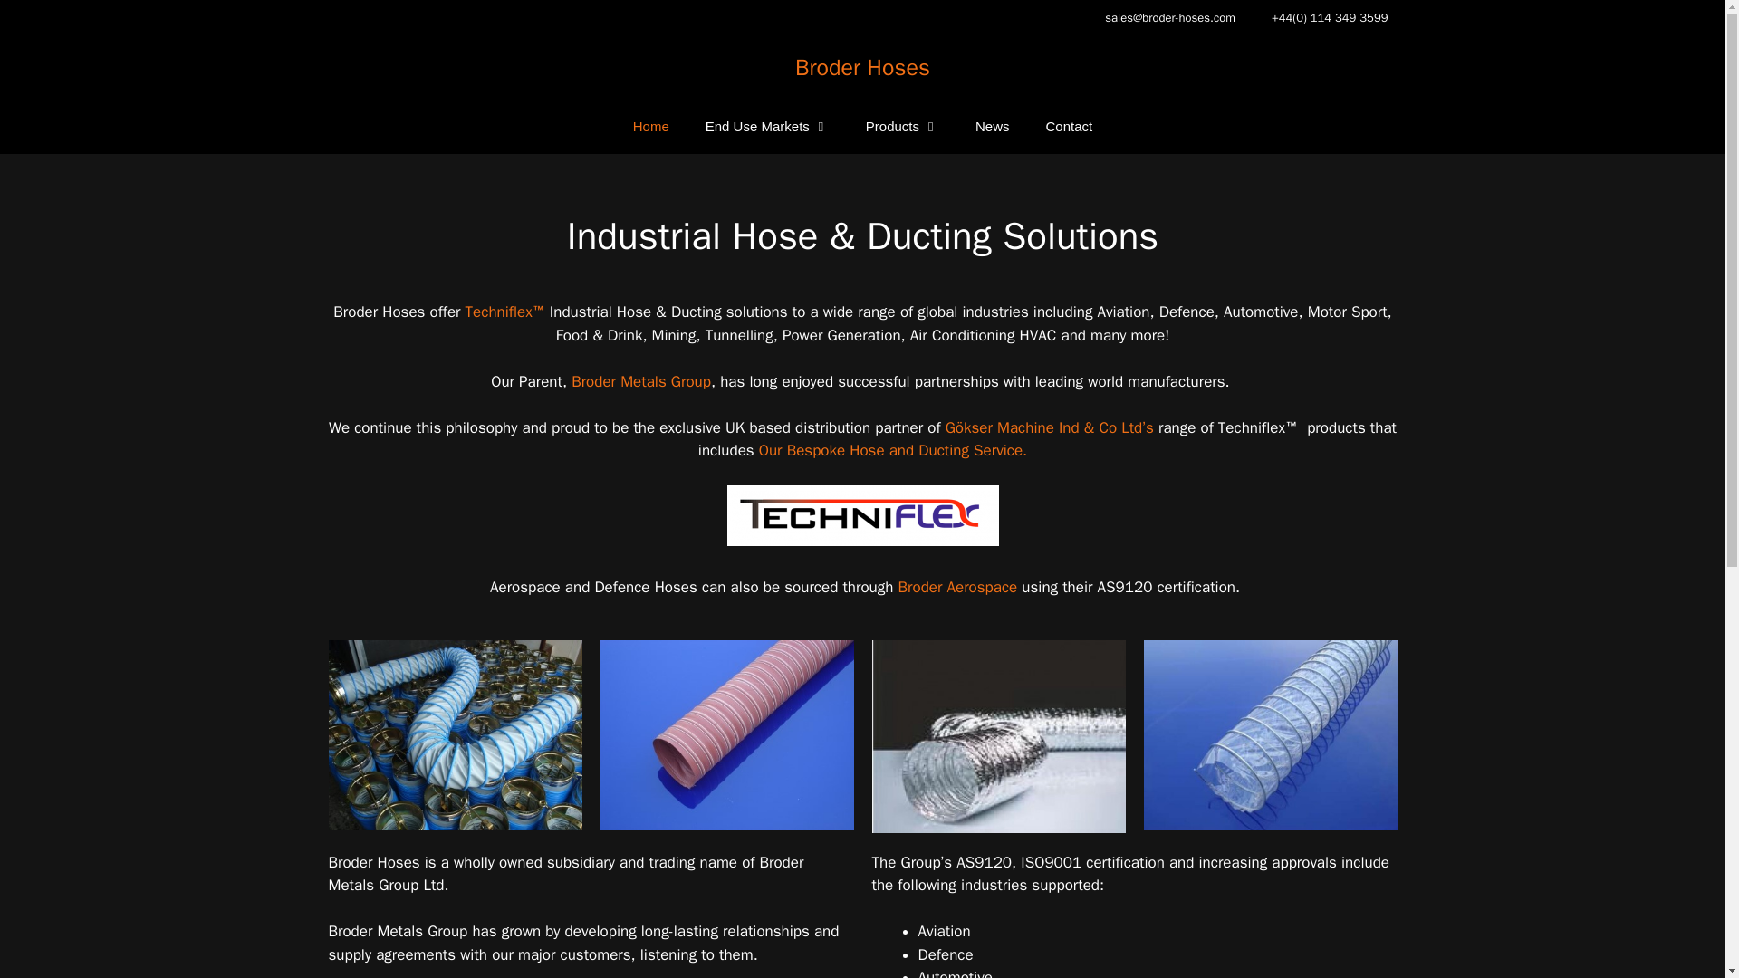  I want to click on Home, so click(650, 127).